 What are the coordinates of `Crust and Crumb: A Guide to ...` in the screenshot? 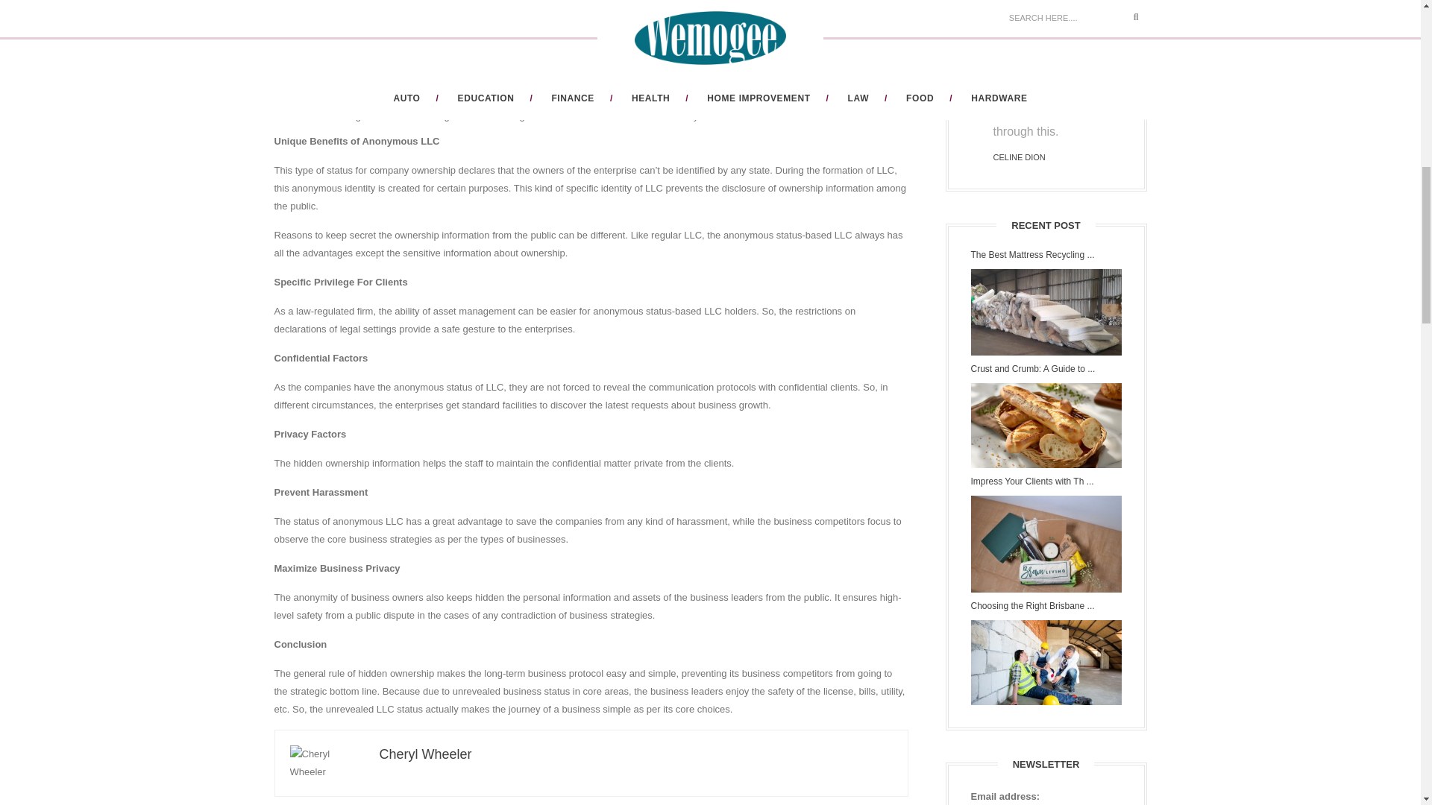 It's located at (1046, 370).